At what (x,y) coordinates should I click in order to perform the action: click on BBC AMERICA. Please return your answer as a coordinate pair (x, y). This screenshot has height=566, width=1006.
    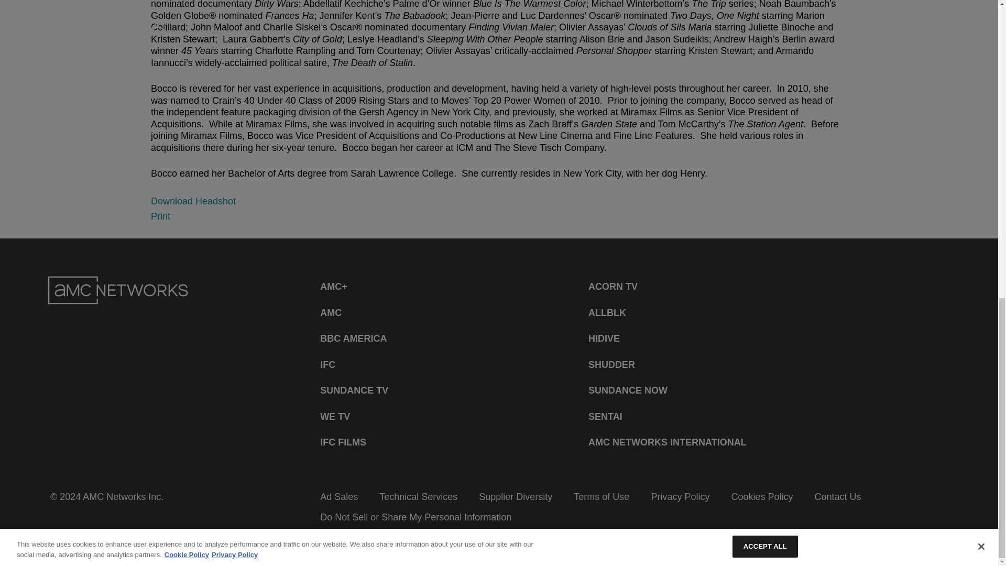
    Looking at the image, I should click on (353, 339).